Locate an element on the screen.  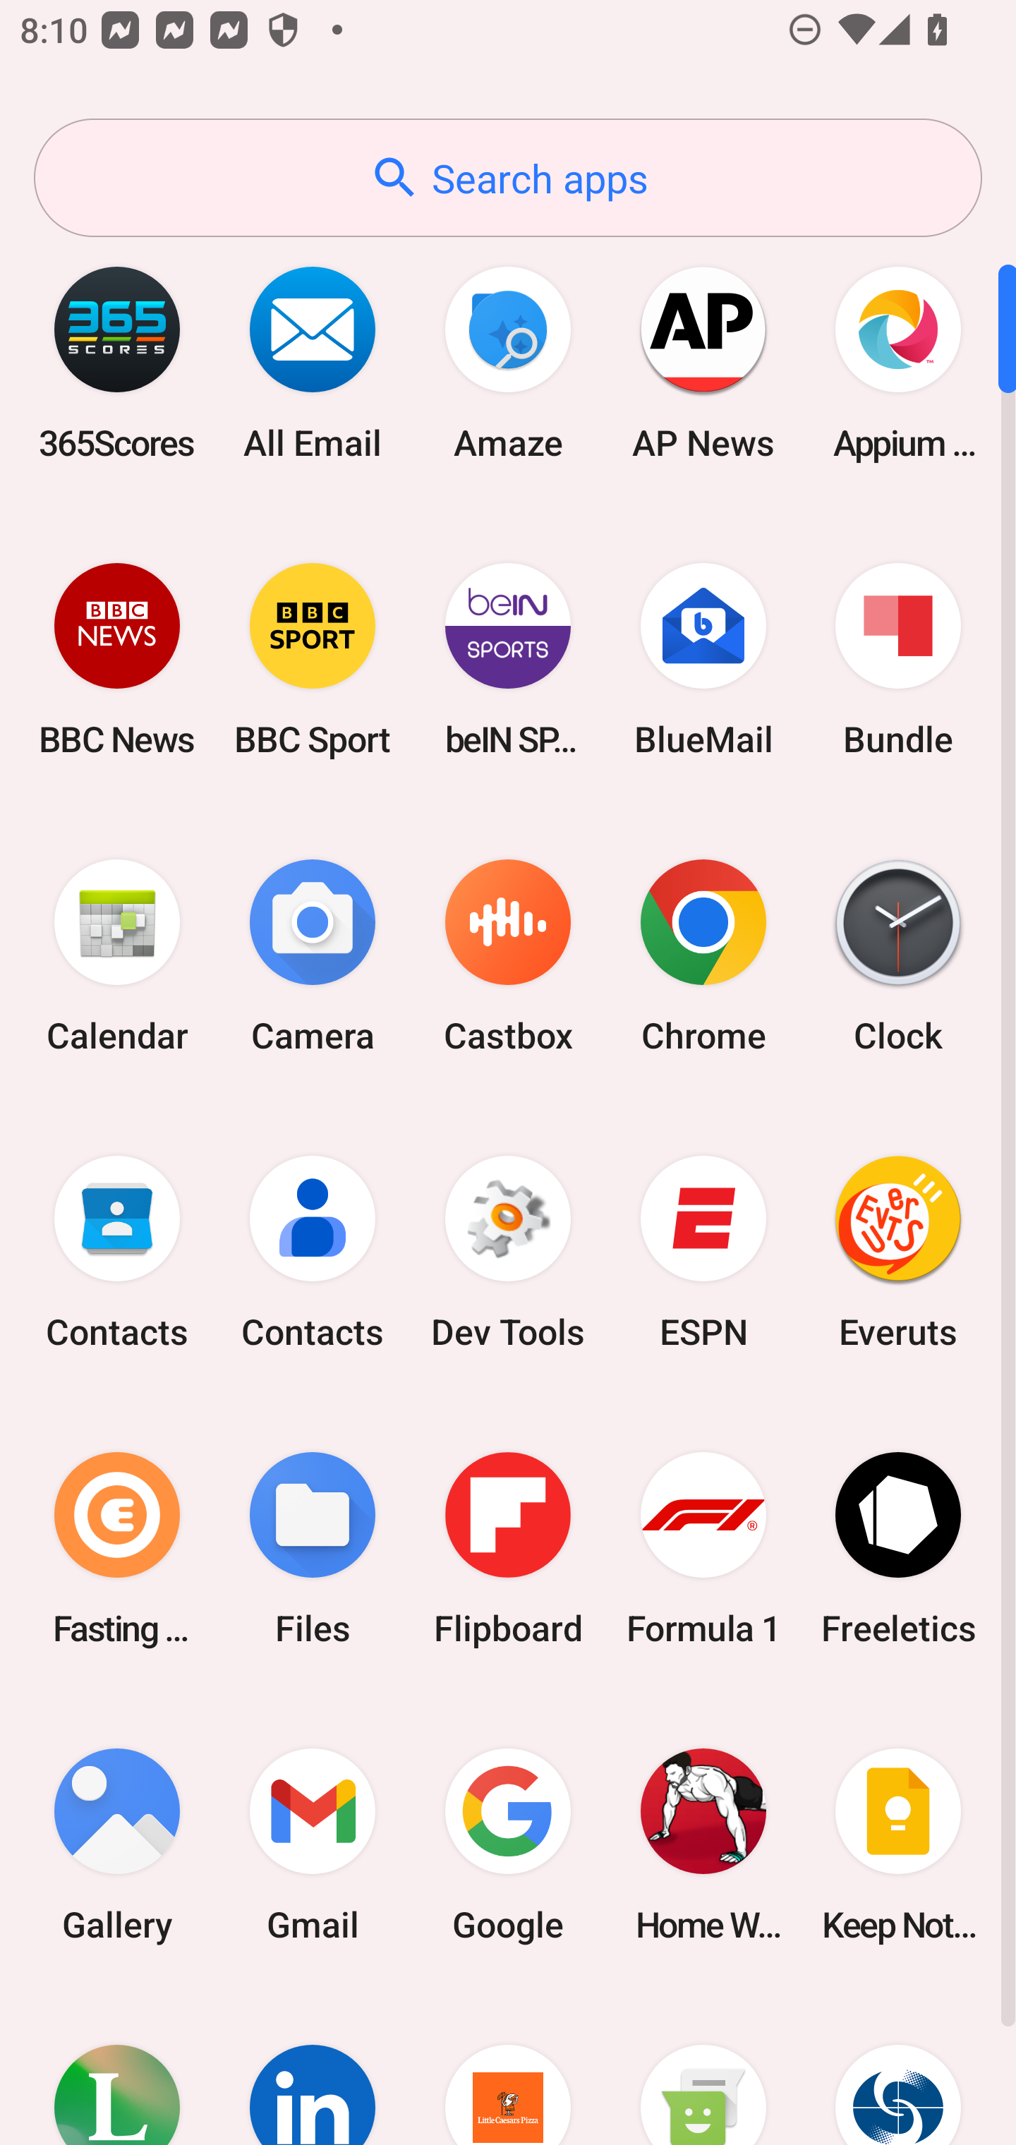
Freeletics is located at coordinates (898, 1548).